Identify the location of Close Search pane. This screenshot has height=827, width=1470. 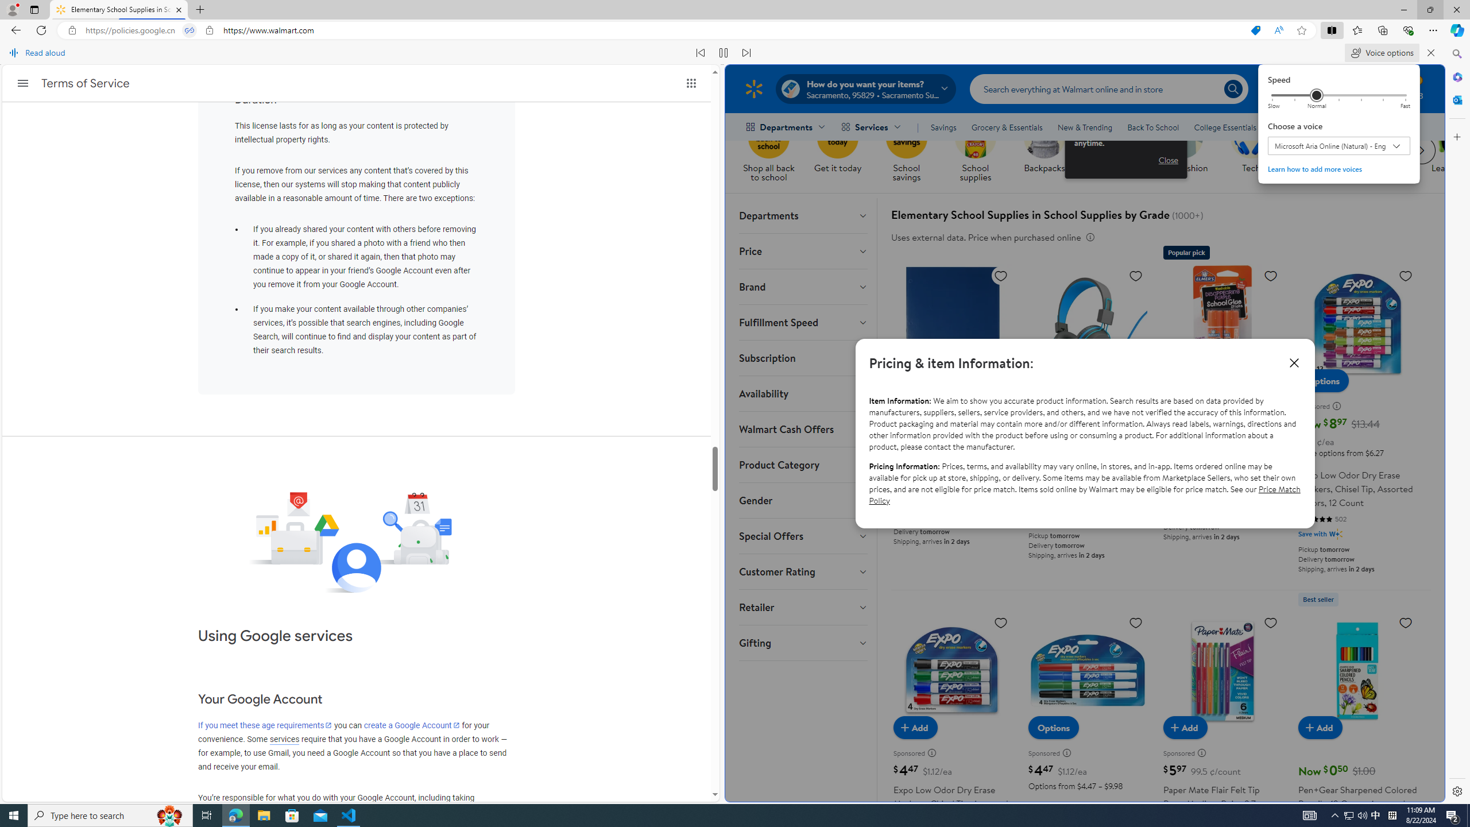
(1456, 54).